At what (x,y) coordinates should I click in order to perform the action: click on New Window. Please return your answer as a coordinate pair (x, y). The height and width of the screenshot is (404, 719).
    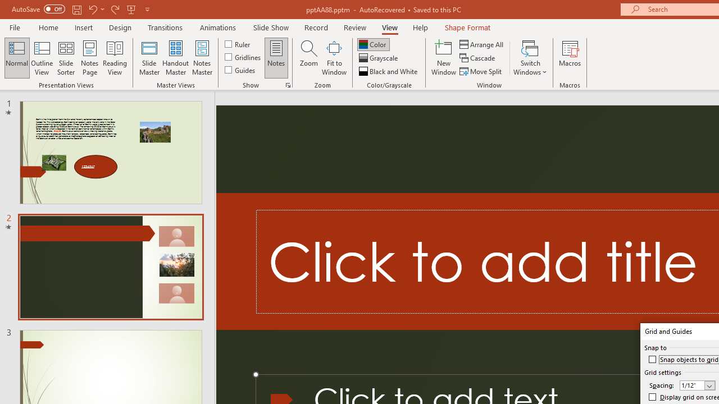
    Looking at the image, I should click on (444, 57).